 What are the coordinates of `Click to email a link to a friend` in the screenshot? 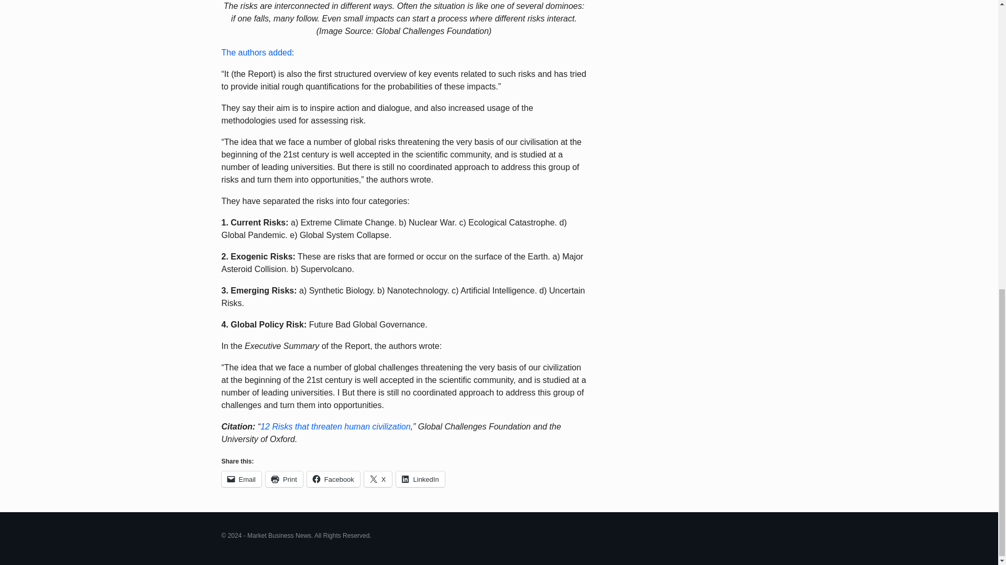 It's located at (241, 479).